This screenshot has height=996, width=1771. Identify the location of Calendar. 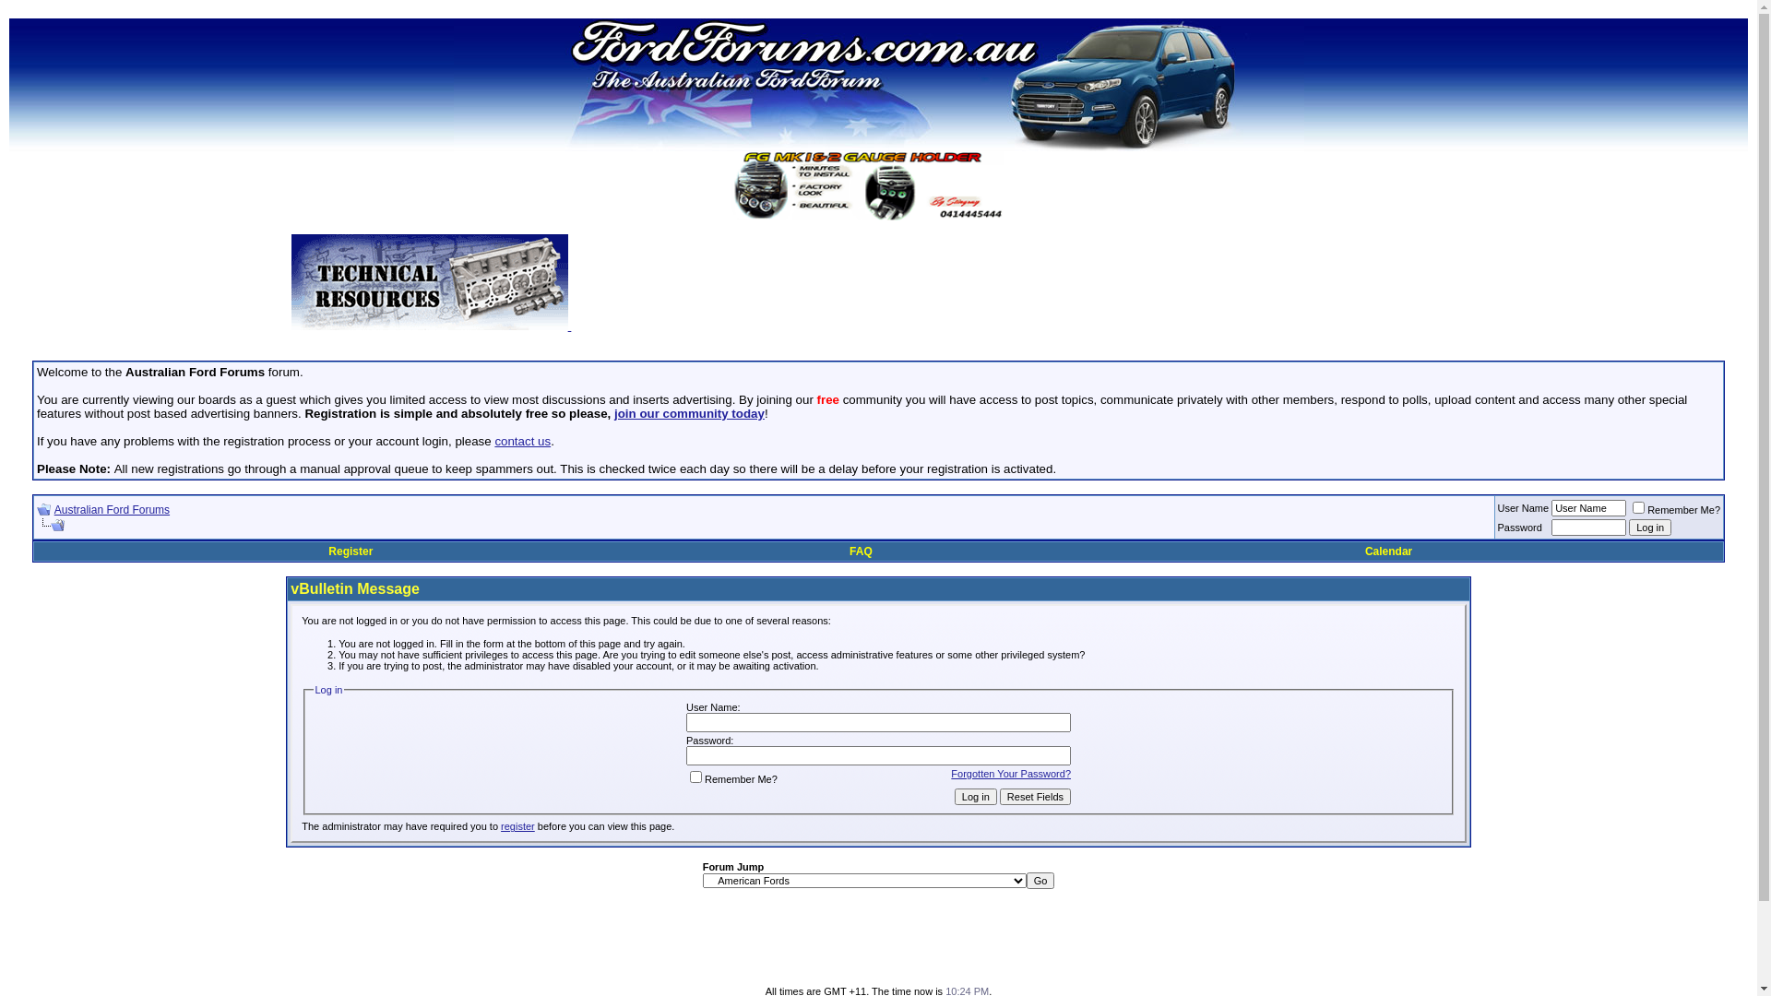
(1389, 551).